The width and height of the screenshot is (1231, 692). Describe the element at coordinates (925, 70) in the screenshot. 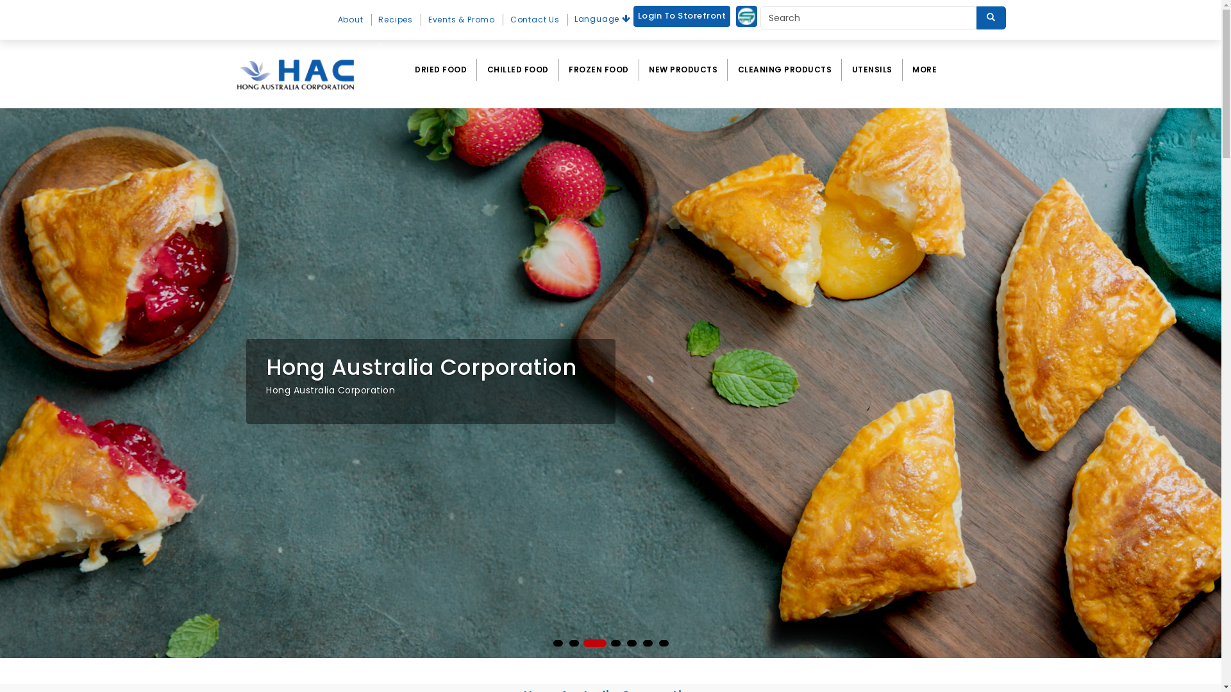

I see `MORE` at that location.